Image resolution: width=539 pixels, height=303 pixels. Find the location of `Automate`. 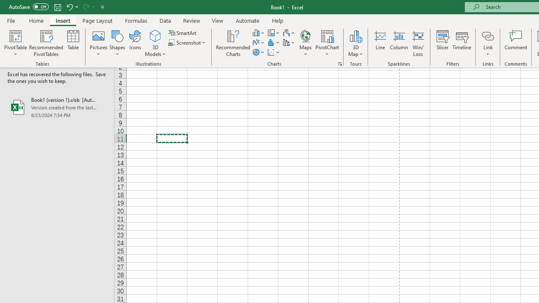

Automate is located at coordinates (248, 20).